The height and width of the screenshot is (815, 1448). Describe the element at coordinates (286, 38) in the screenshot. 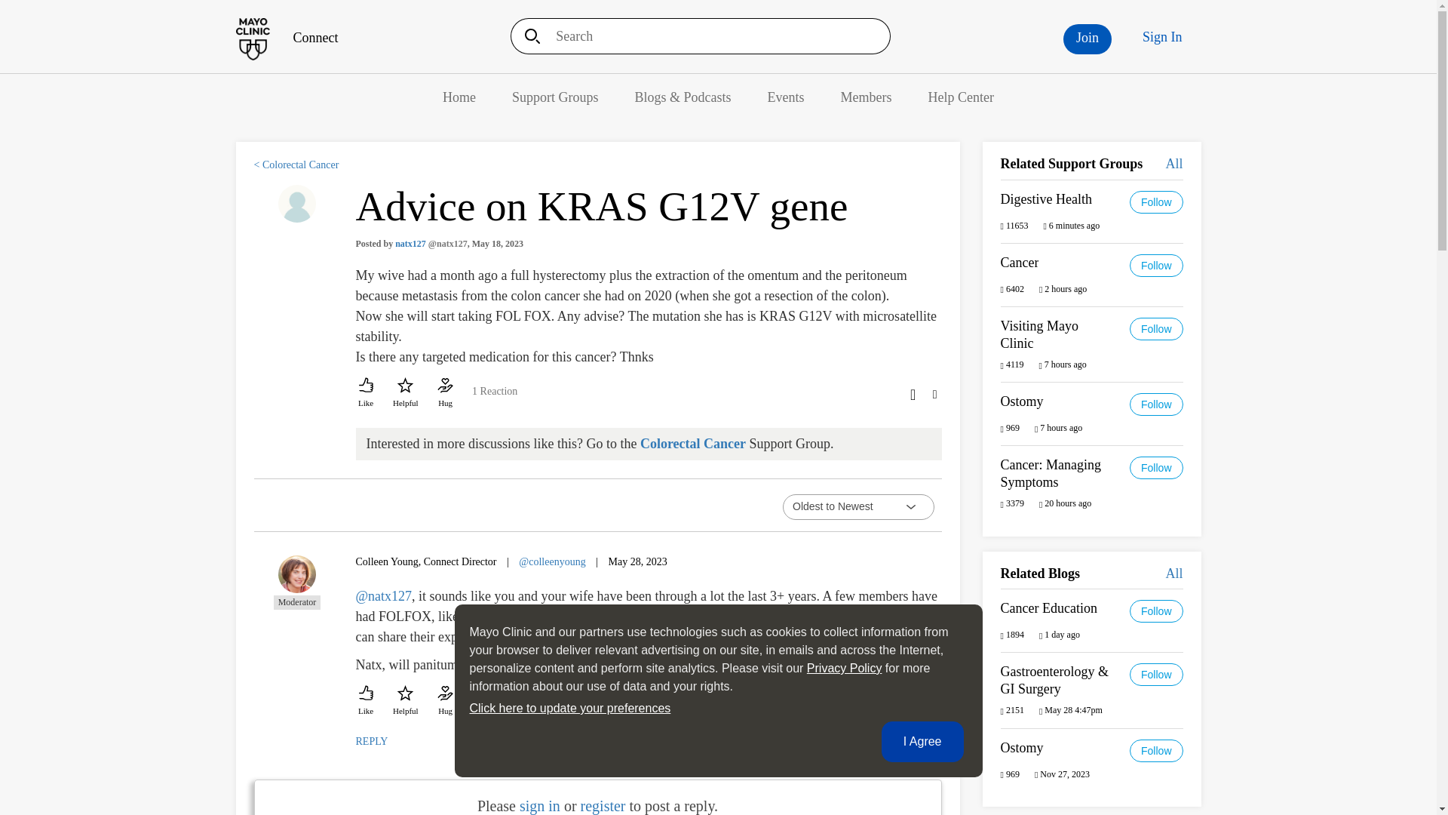

I see `Connect` at that location.